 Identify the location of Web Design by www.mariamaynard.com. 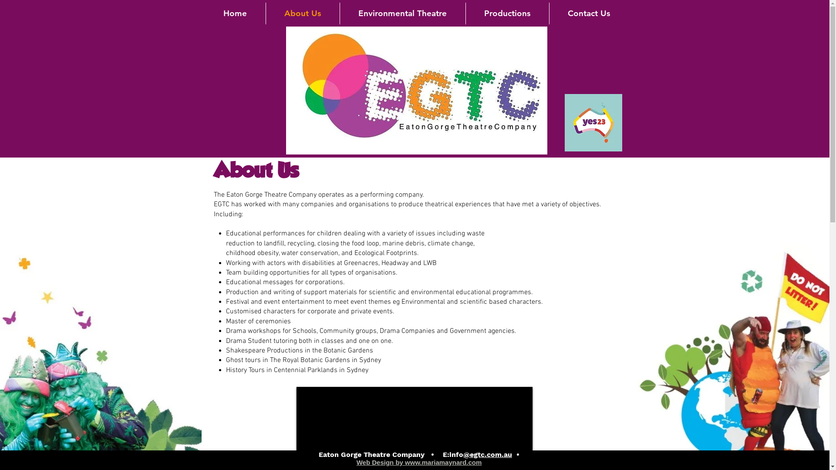
(419, 462).